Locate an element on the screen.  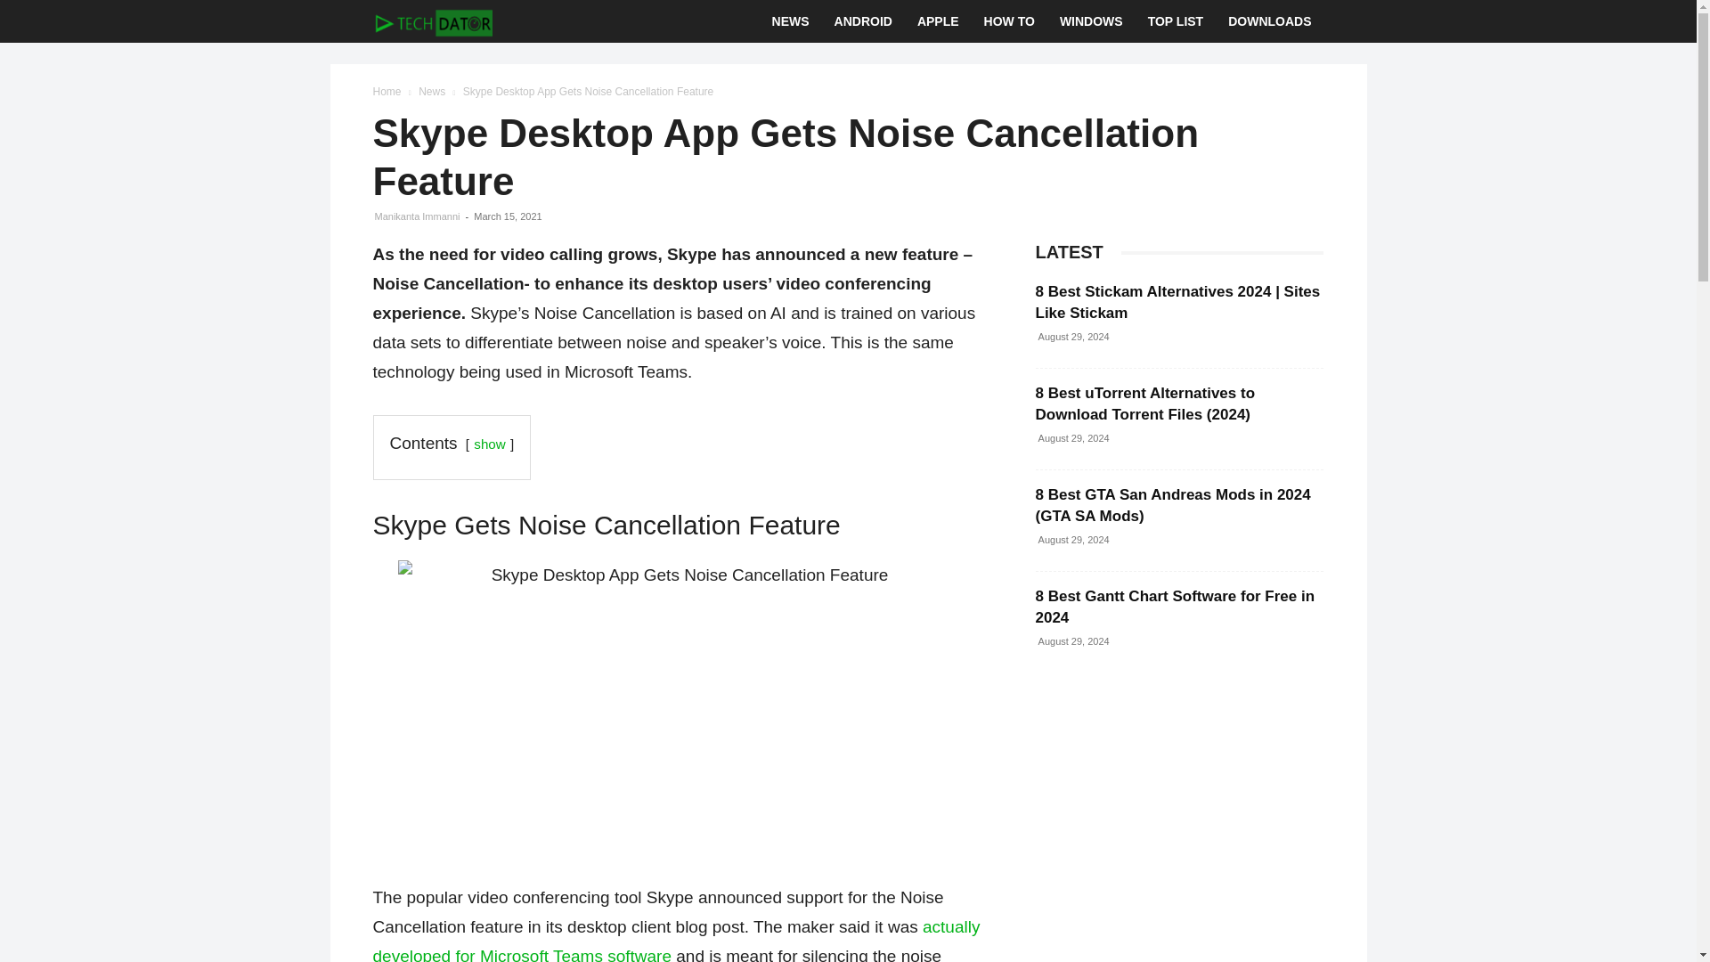
HOW TO is located at coordinates (1008, 21).